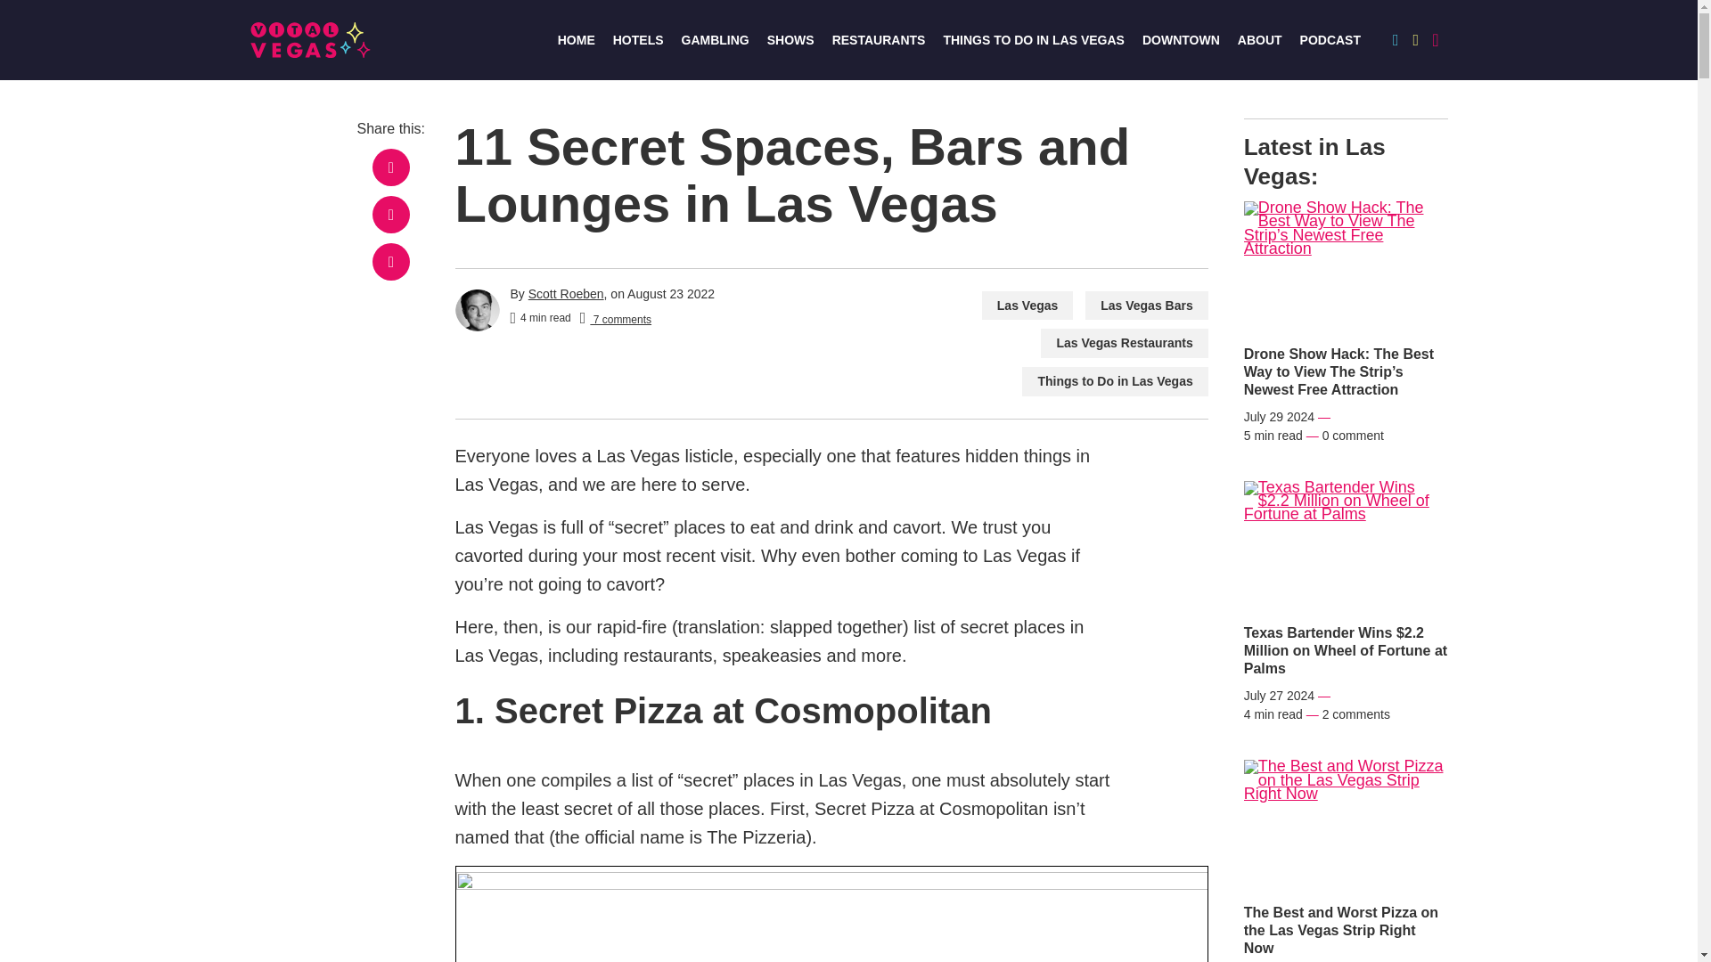  What do you see at coordinates (1028, 306) in the screenshot?
I see `Las Vegas` at bounding box center [1028, 306].